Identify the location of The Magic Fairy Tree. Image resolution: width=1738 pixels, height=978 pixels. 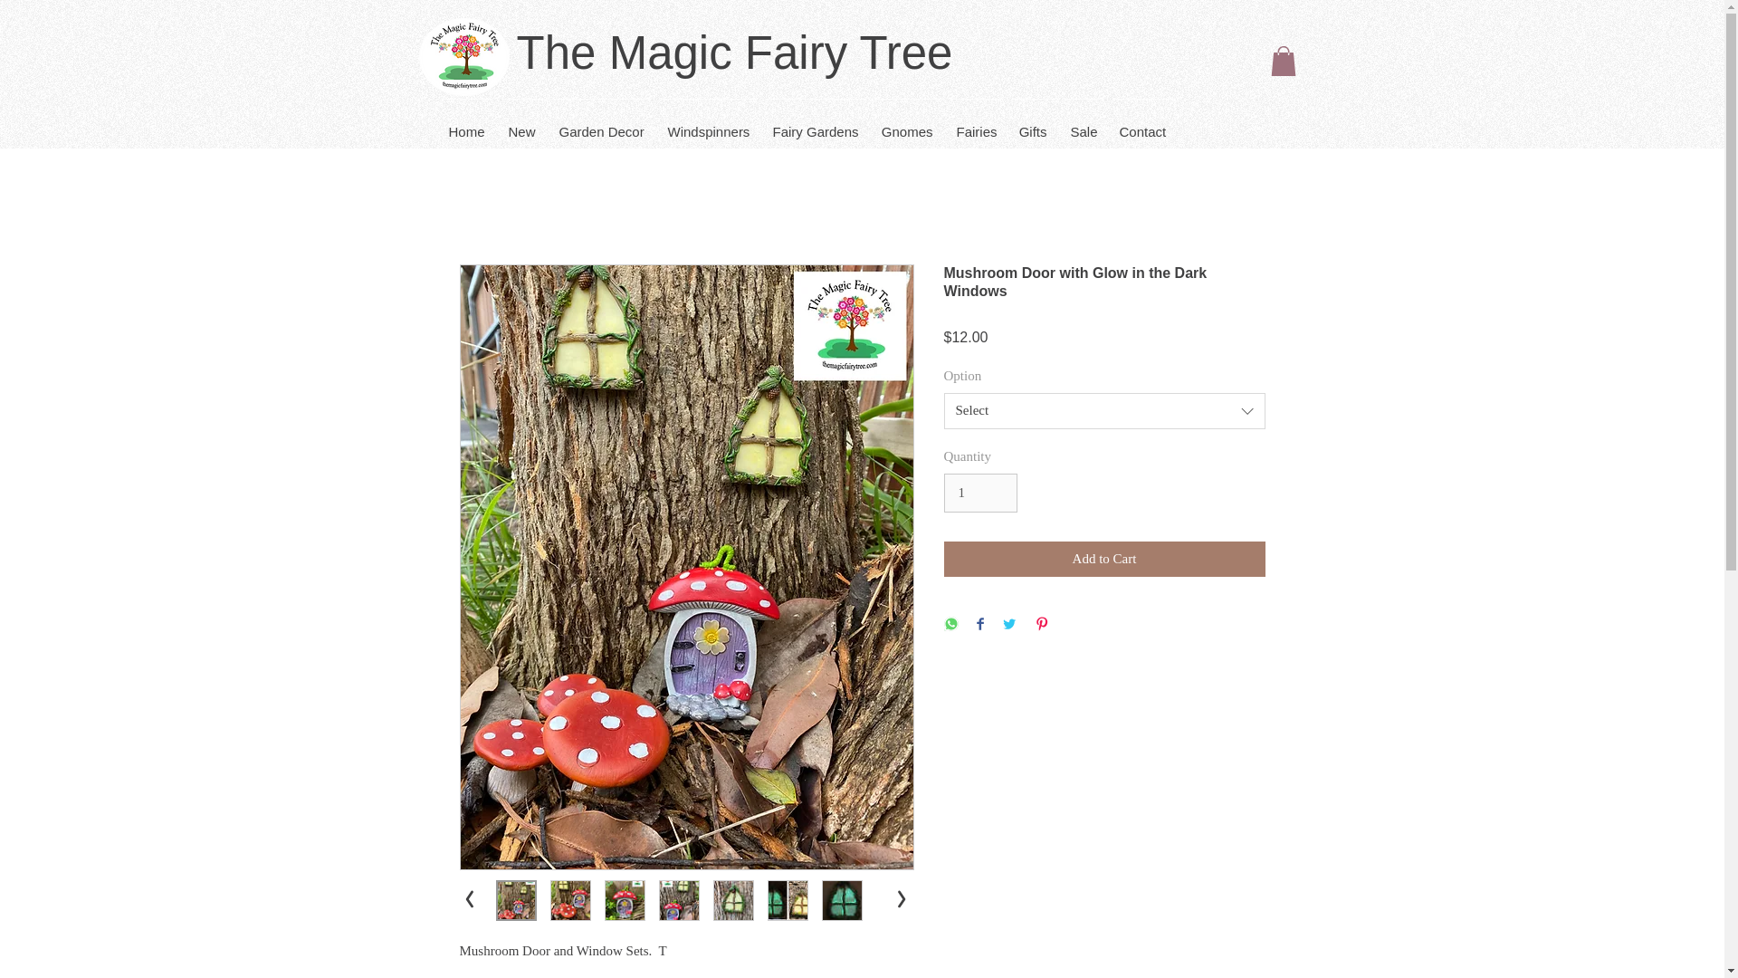
(734, 53).